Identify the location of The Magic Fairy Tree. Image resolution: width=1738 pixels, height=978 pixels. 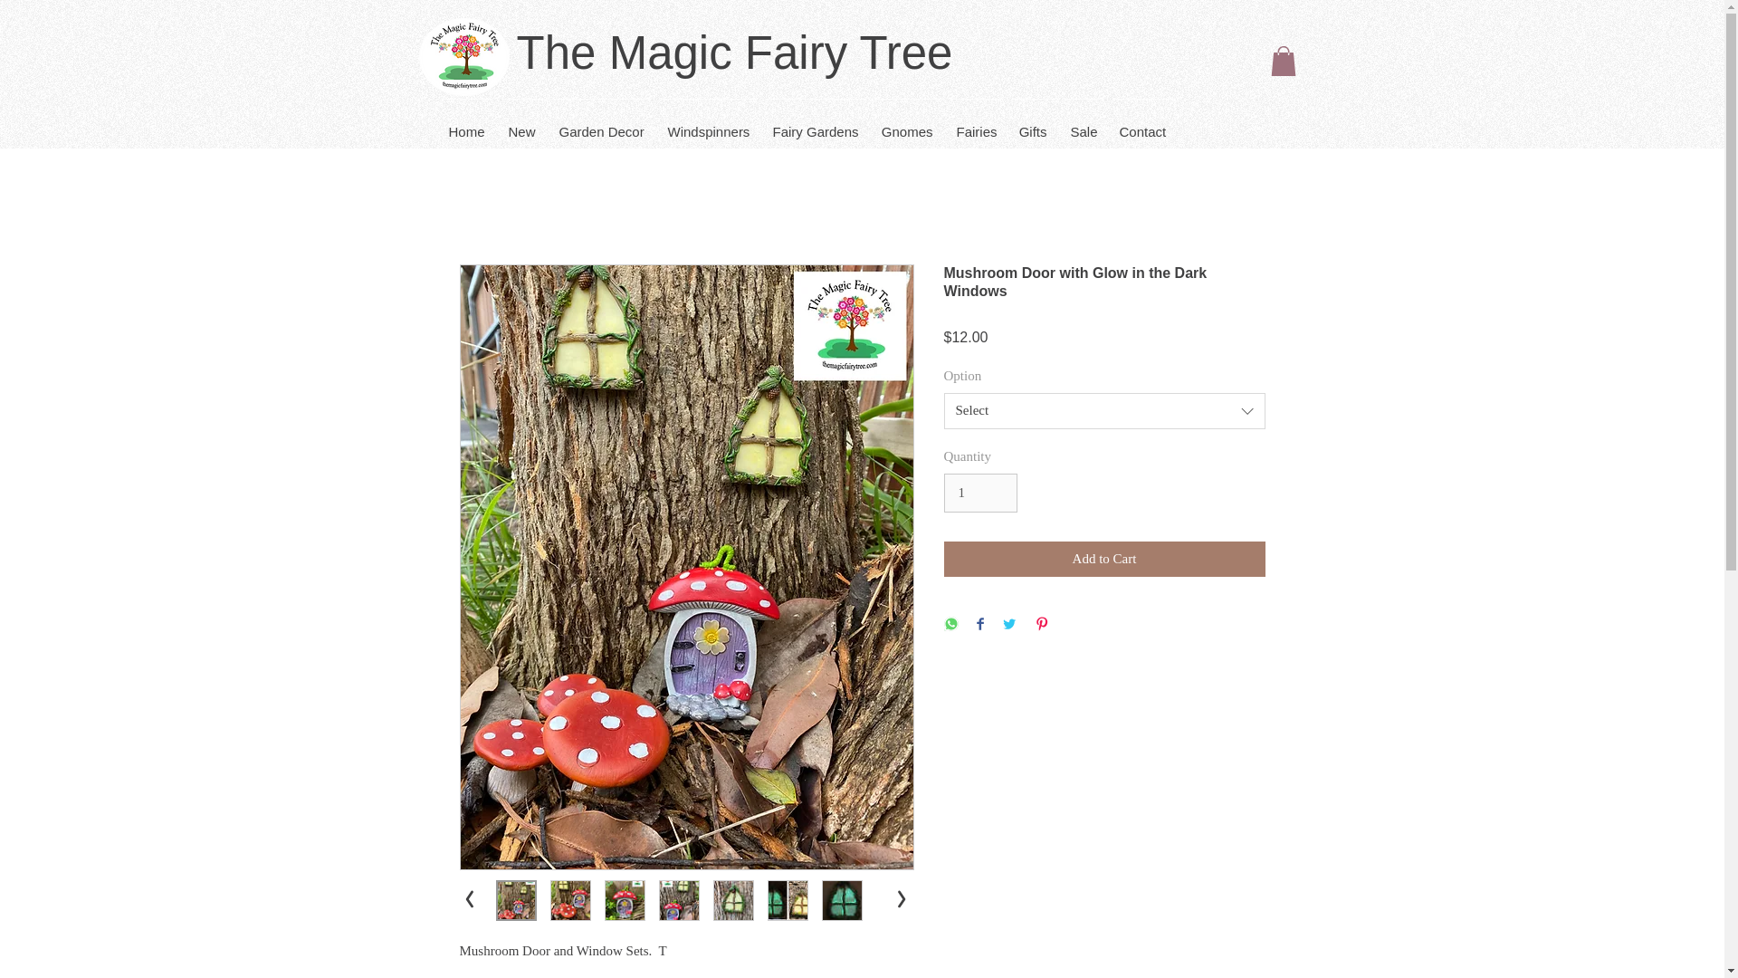
(734, 53).